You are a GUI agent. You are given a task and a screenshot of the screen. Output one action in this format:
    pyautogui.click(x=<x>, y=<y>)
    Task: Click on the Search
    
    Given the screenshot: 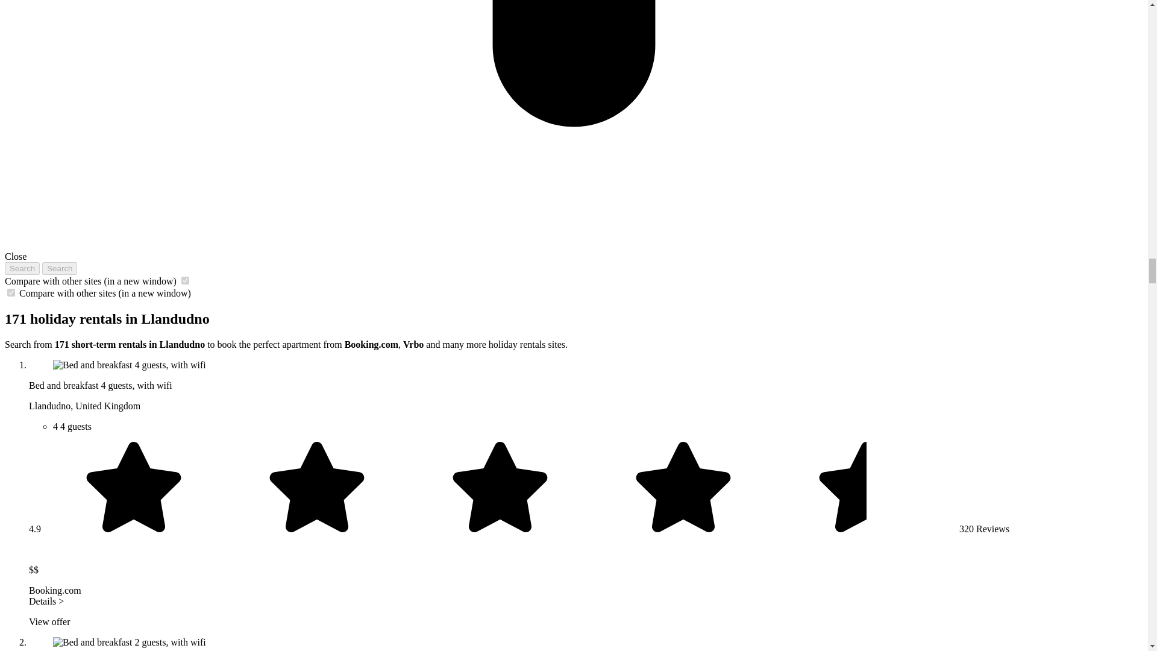 What is the action you would take?
    pyautogui.click(x=59, y=268)
    